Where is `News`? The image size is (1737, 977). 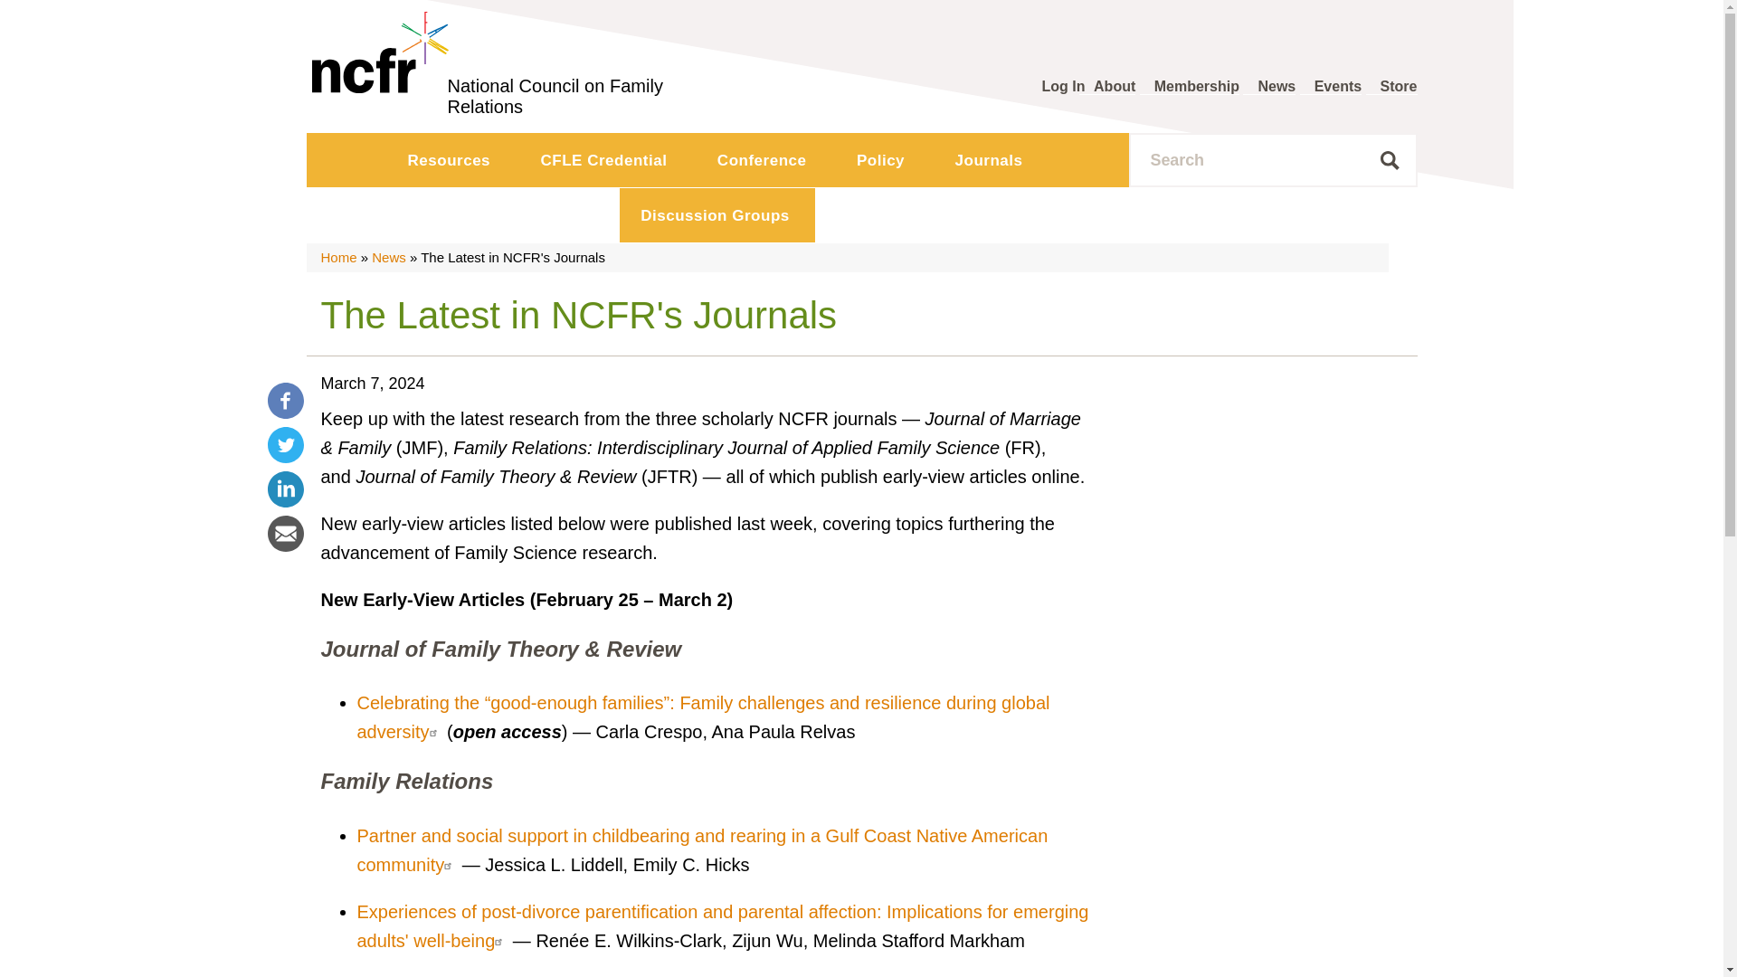
News is located at coordinates (1269, 87).